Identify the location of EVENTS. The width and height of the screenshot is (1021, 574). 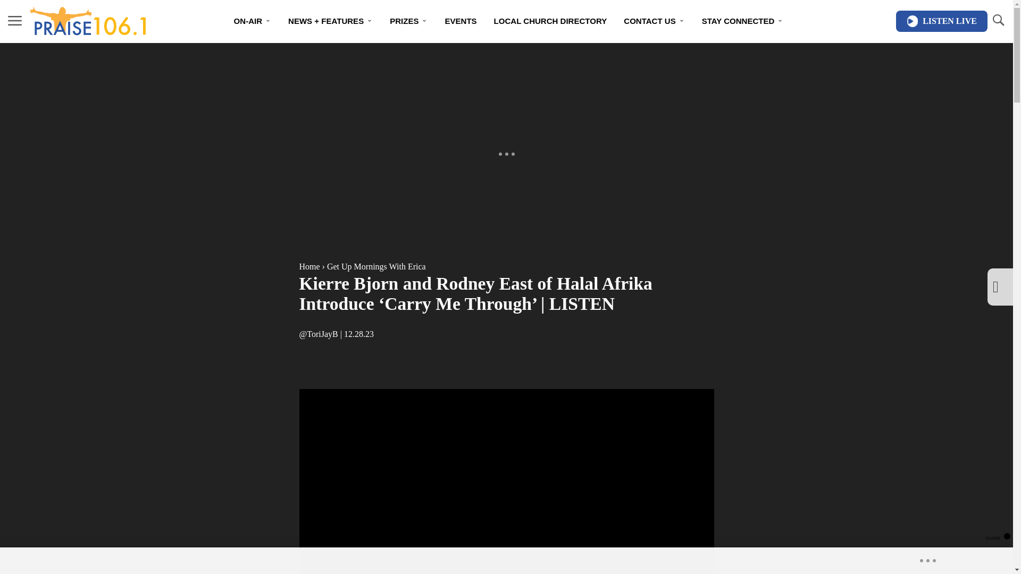
(461, 21).